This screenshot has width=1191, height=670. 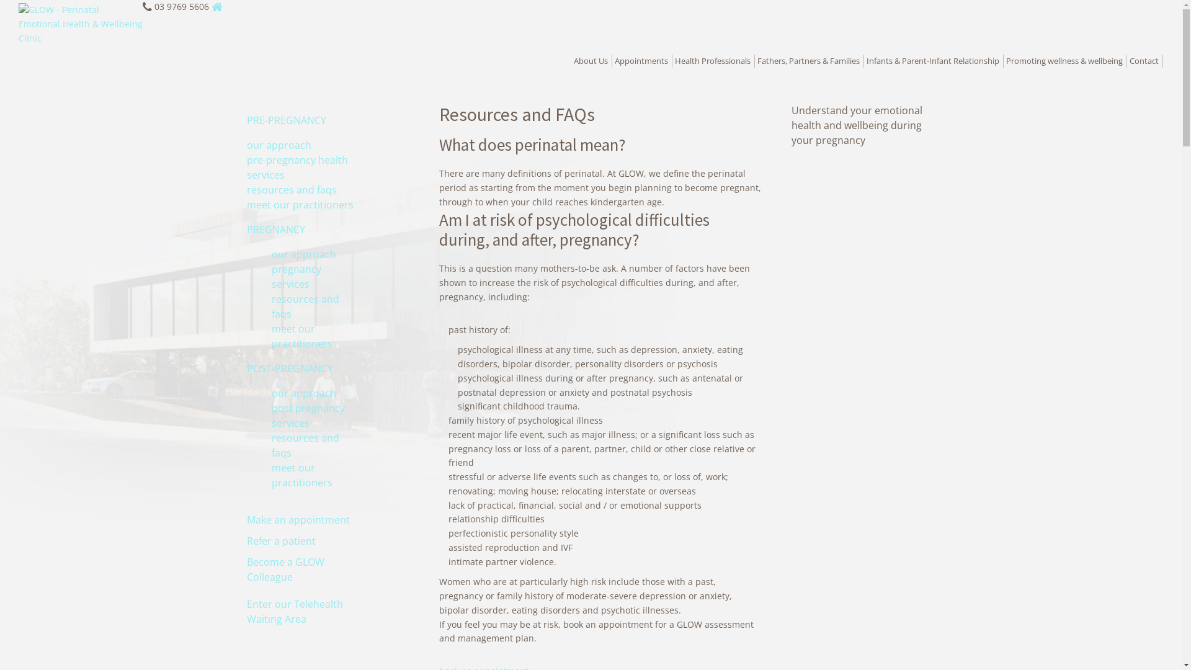 I want to click on POST-PREGNANCY, so click(x=290, y=368).